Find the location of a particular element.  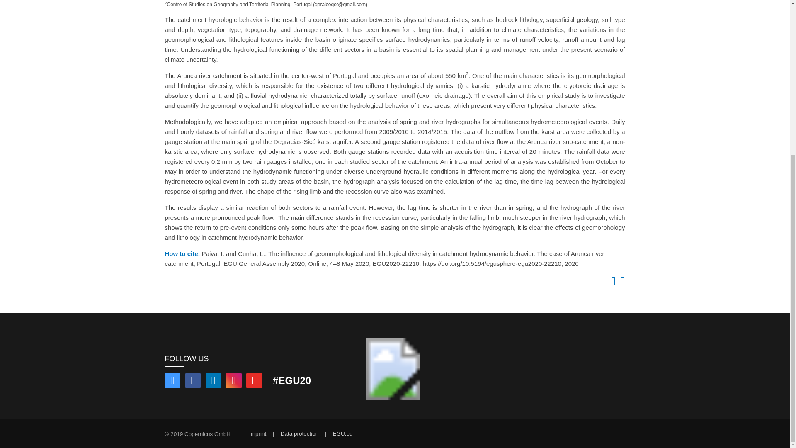

Follow us on Twitter is located at coordinates (172, 382).